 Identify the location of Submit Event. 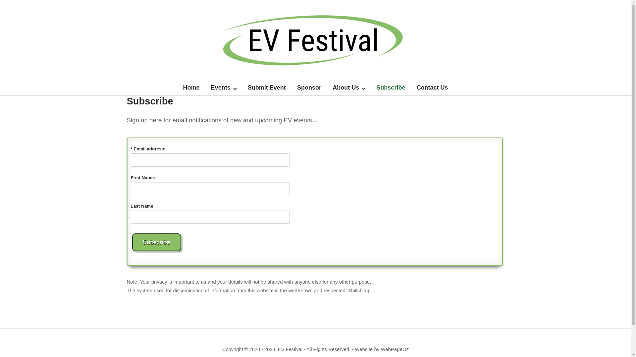
(267, 88).